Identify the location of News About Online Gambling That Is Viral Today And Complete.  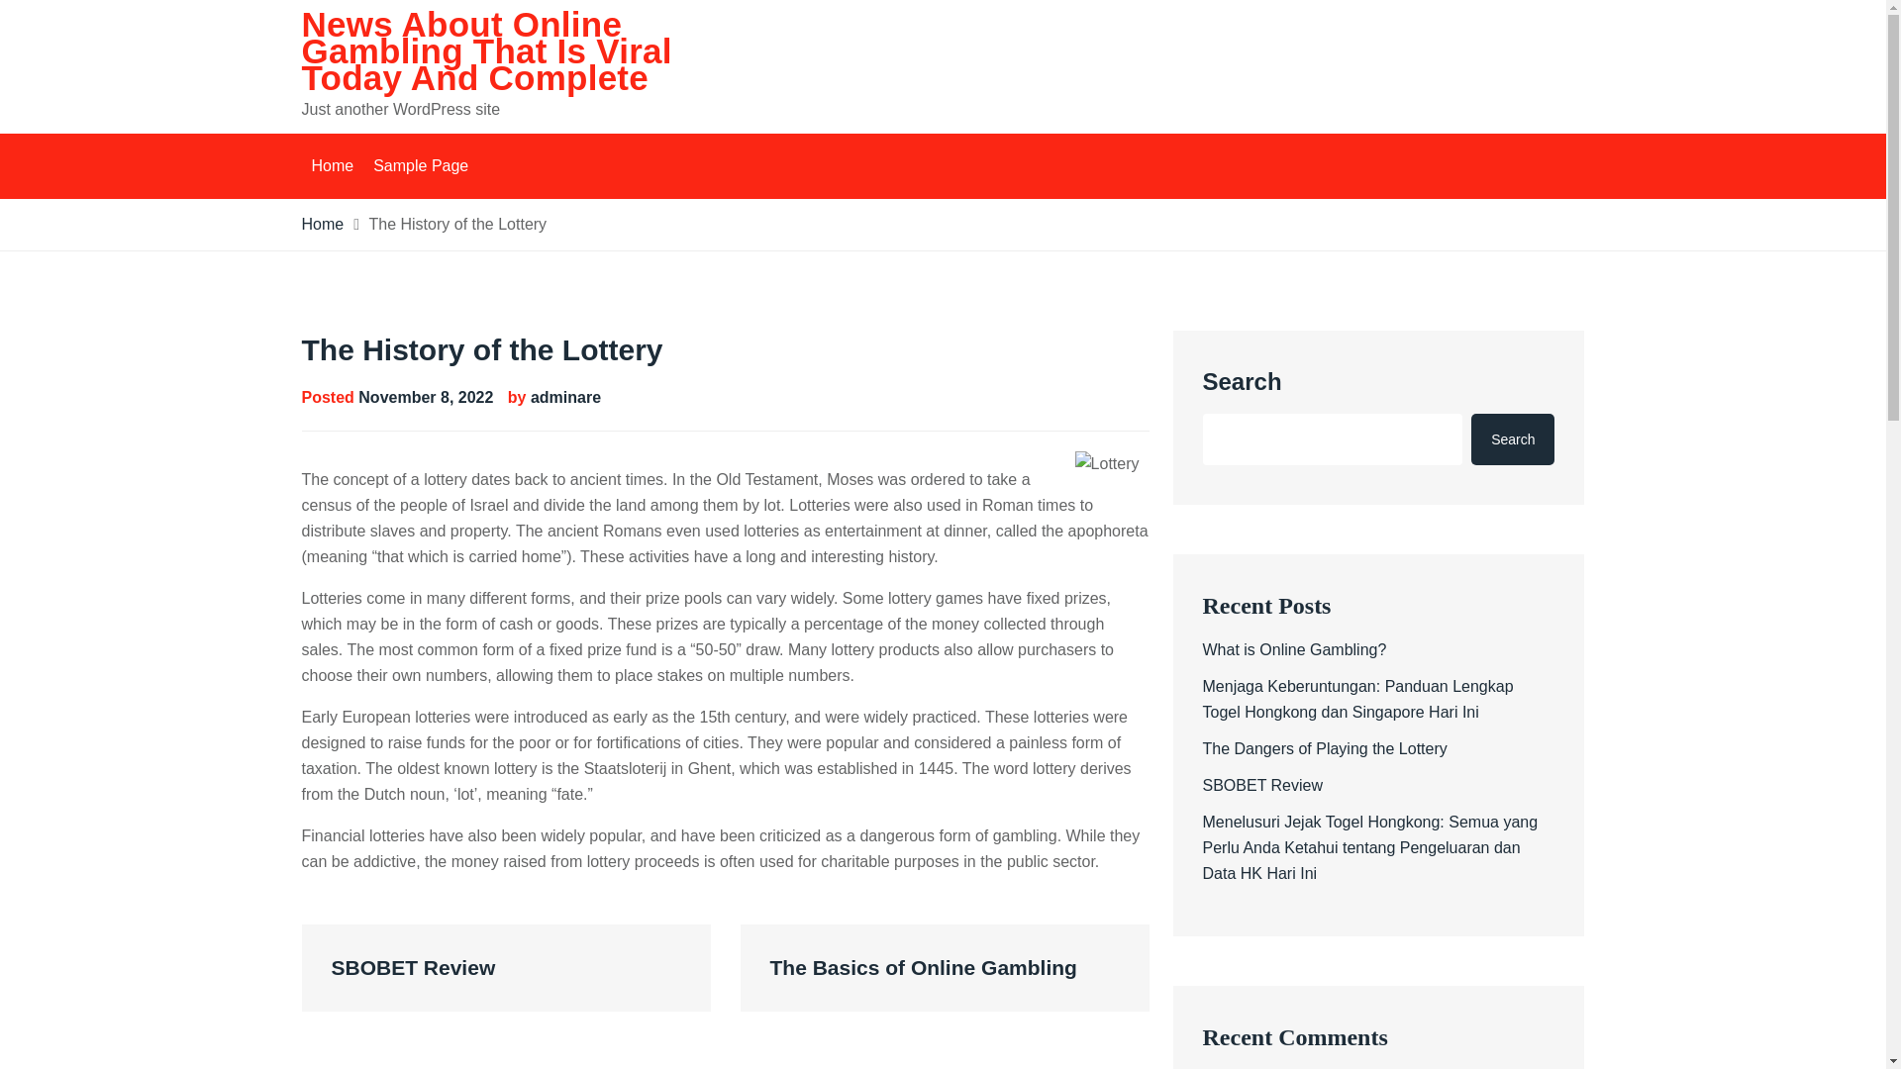
(485, 51).